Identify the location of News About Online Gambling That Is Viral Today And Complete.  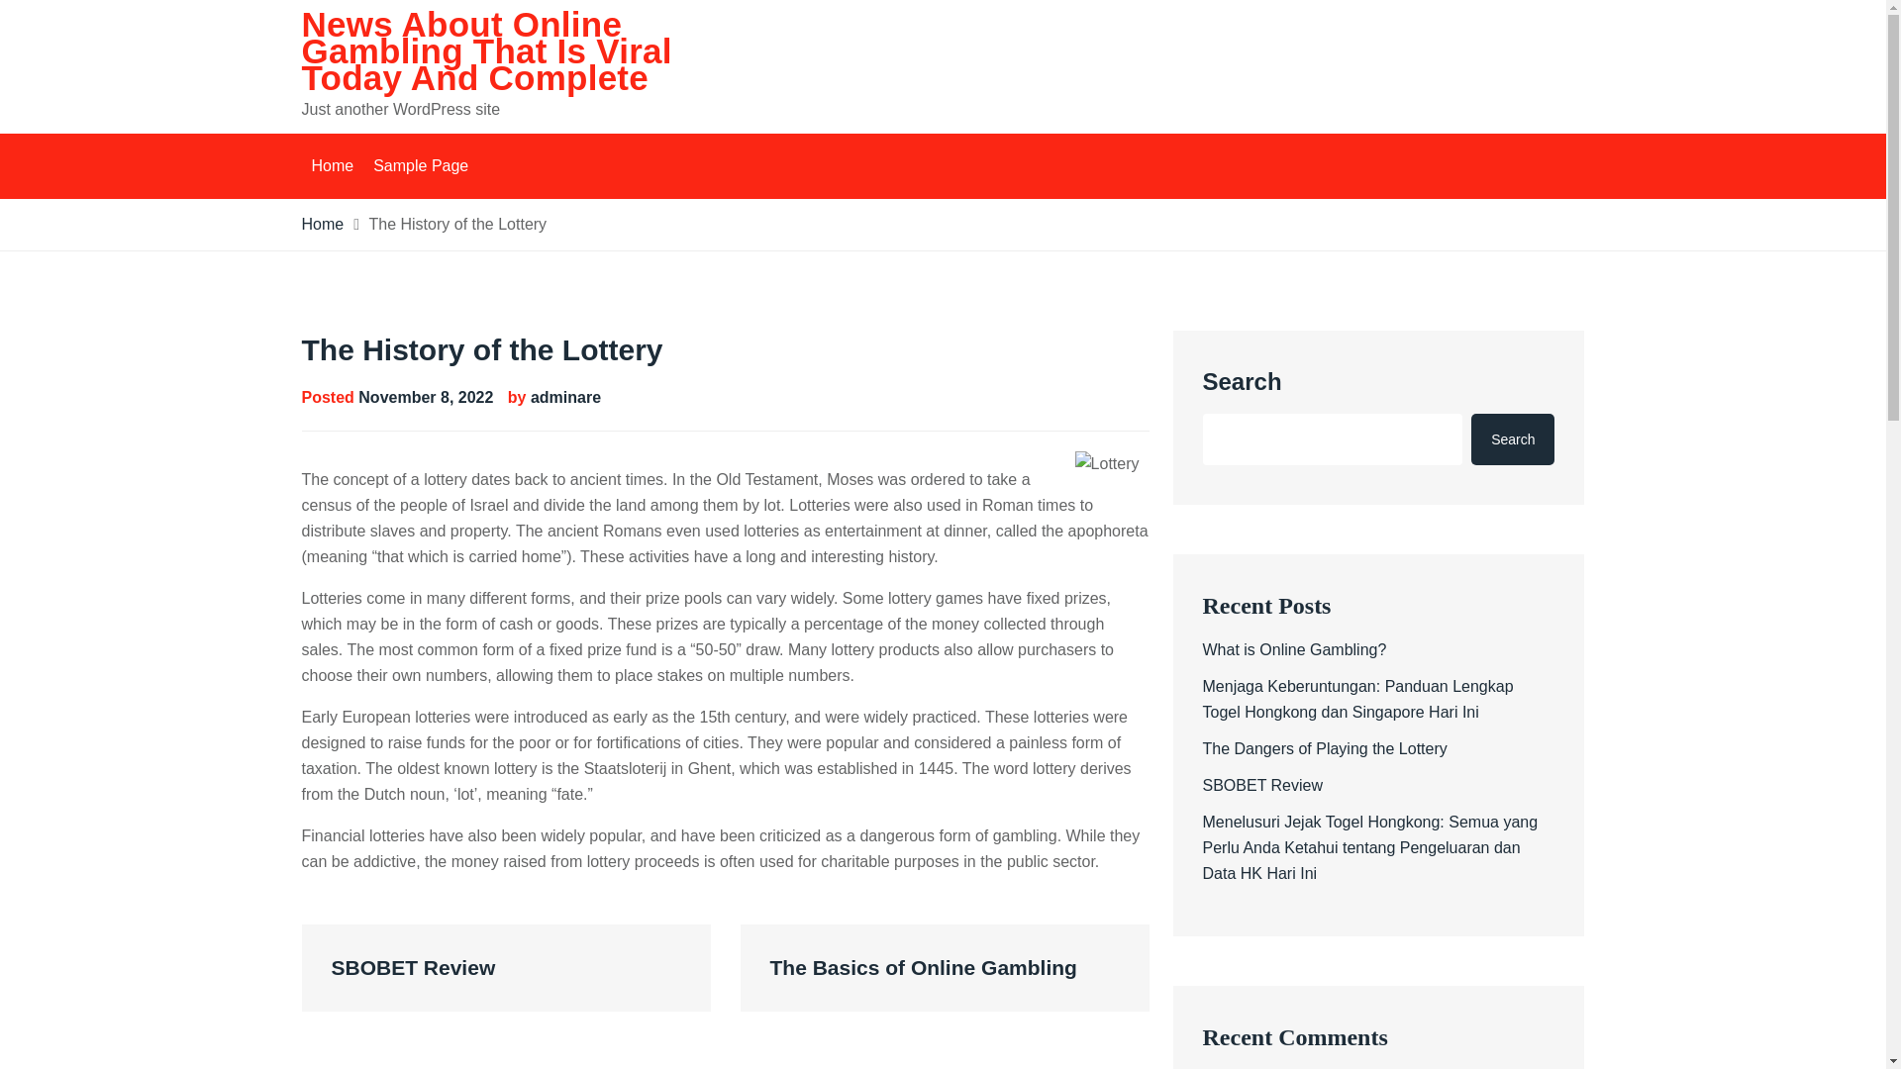
(485, 51).